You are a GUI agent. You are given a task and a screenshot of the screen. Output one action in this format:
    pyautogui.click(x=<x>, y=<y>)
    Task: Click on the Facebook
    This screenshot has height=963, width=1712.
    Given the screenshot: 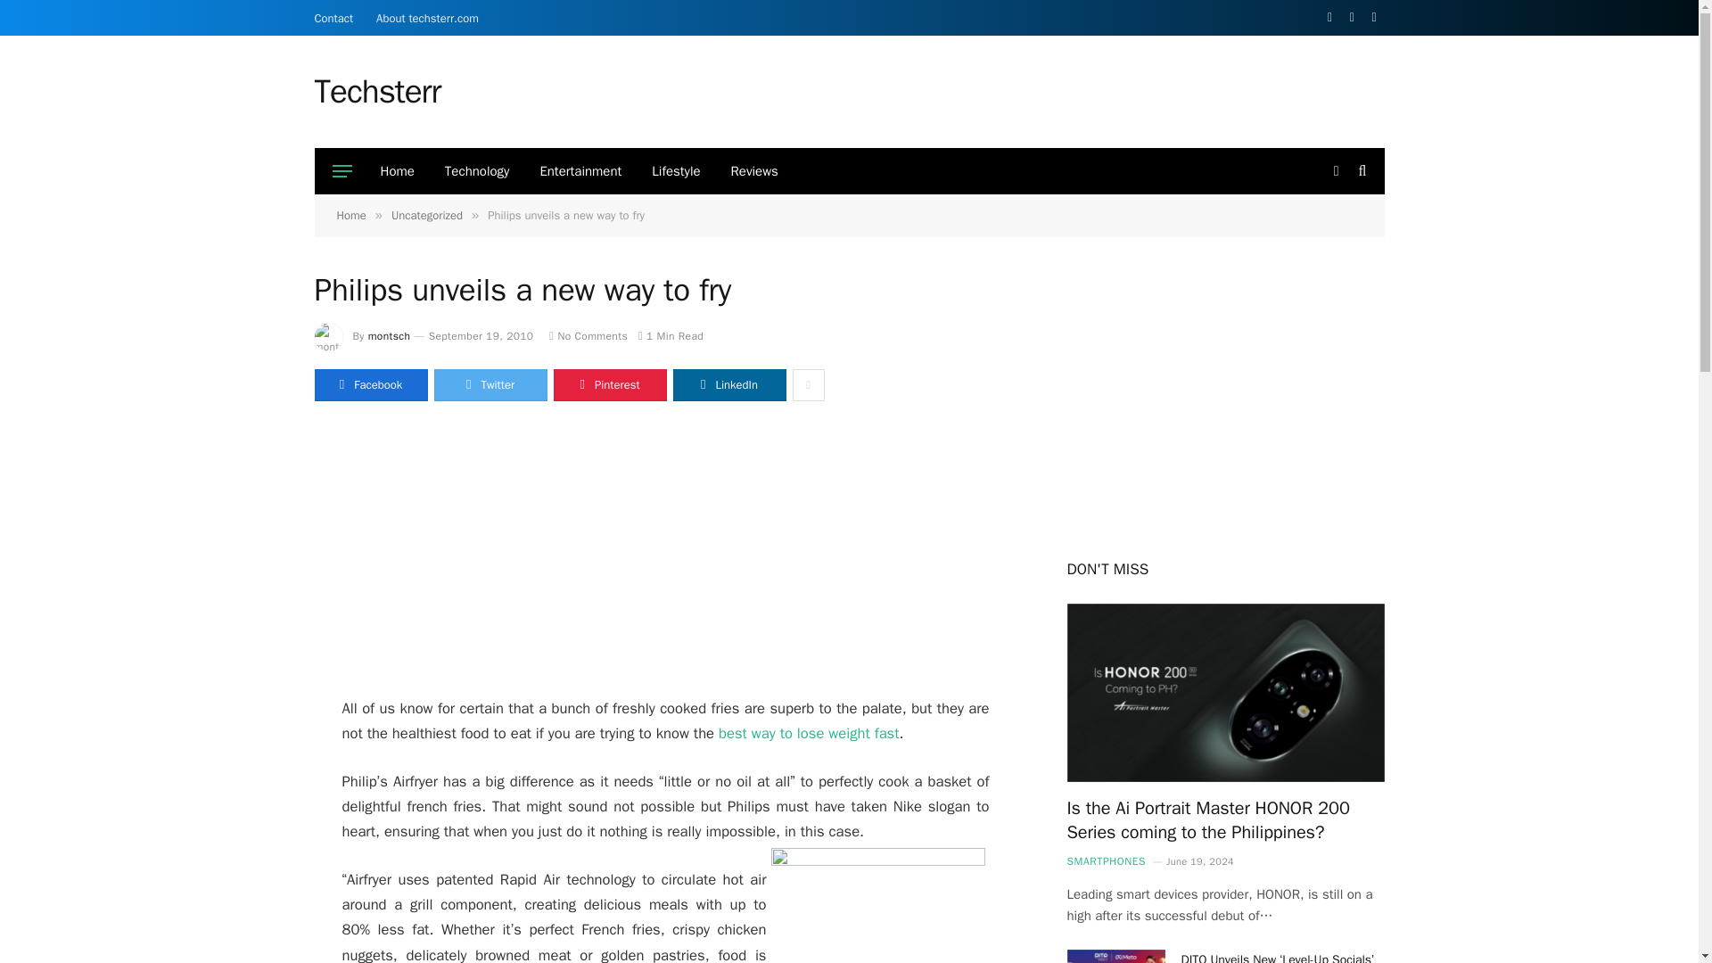 What is the action you would take?
    pyautogui.click(x=1330, y=18)
    